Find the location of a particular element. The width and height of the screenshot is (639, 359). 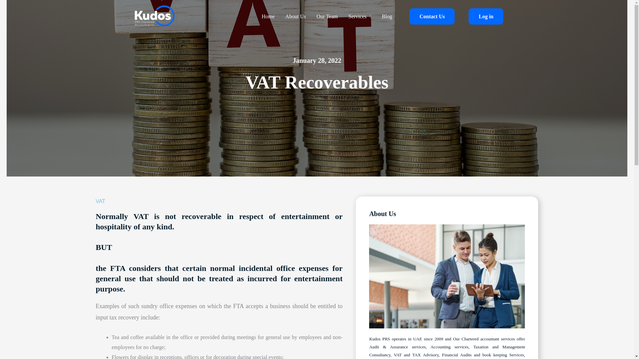

Contact Us is located at coordinates (317, 63).